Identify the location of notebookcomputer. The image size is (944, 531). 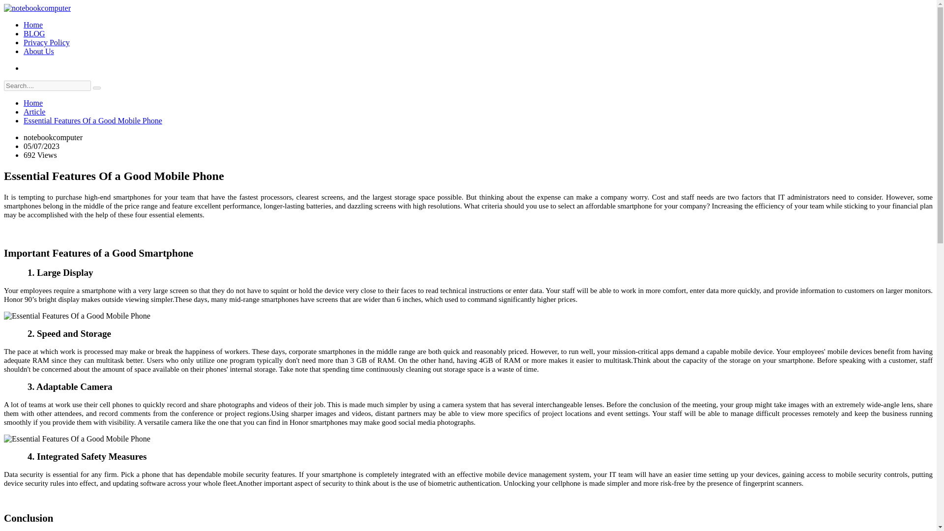
(37, 8).